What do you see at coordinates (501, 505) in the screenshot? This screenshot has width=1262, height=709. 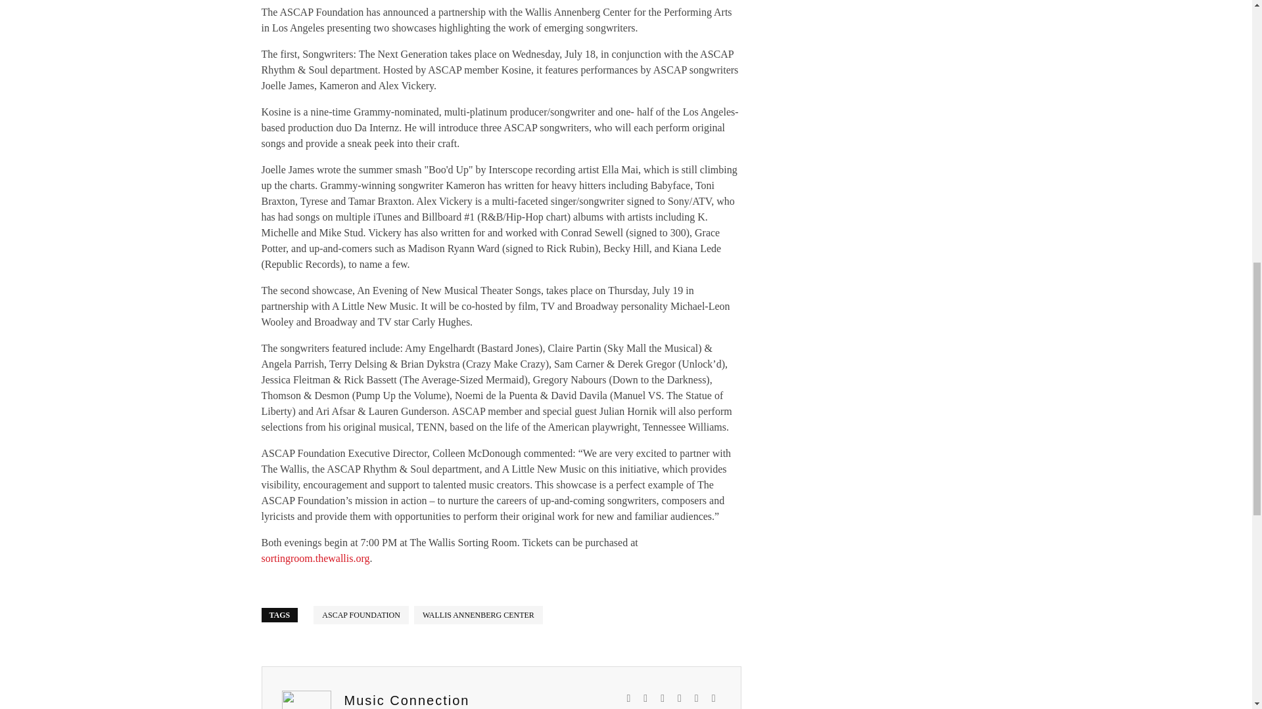 I see `Page 2` at bounding box center [501, 505].